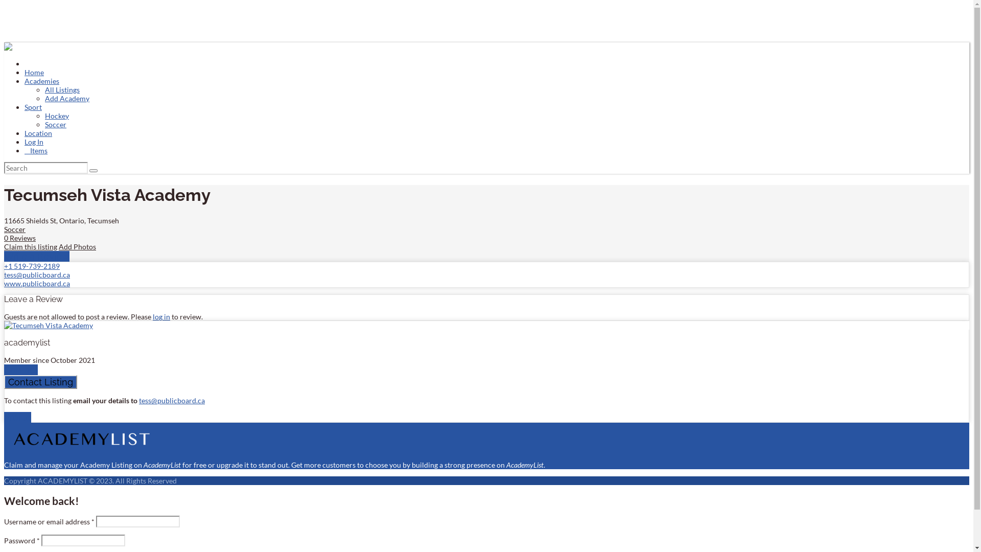  Describe the element at coordinates (36, 150) in the screenshot. I see `0 Items` at that location.